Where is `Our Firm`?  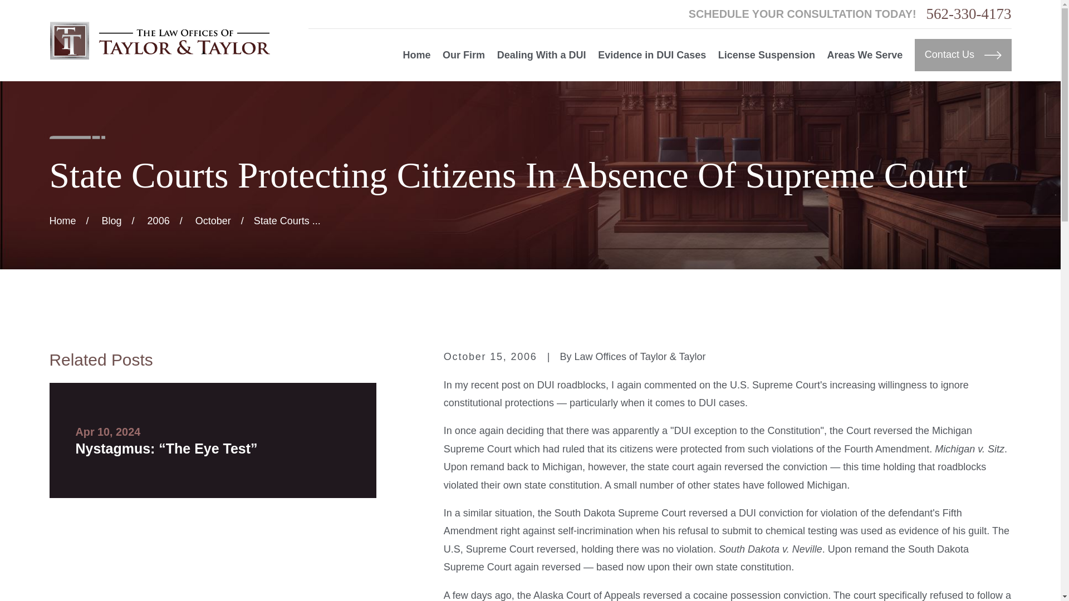
Our Firm is located at coordinates (463, 55).